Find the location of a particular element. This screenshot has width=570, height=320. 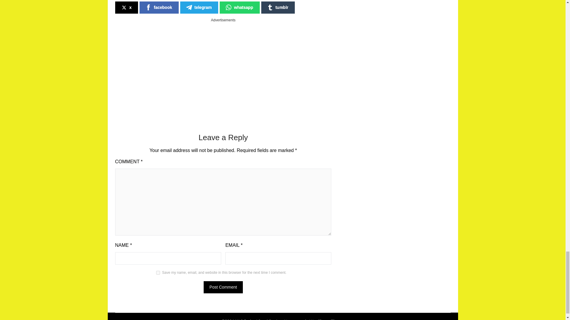

whatsapp is located at coordinates (240, 8).